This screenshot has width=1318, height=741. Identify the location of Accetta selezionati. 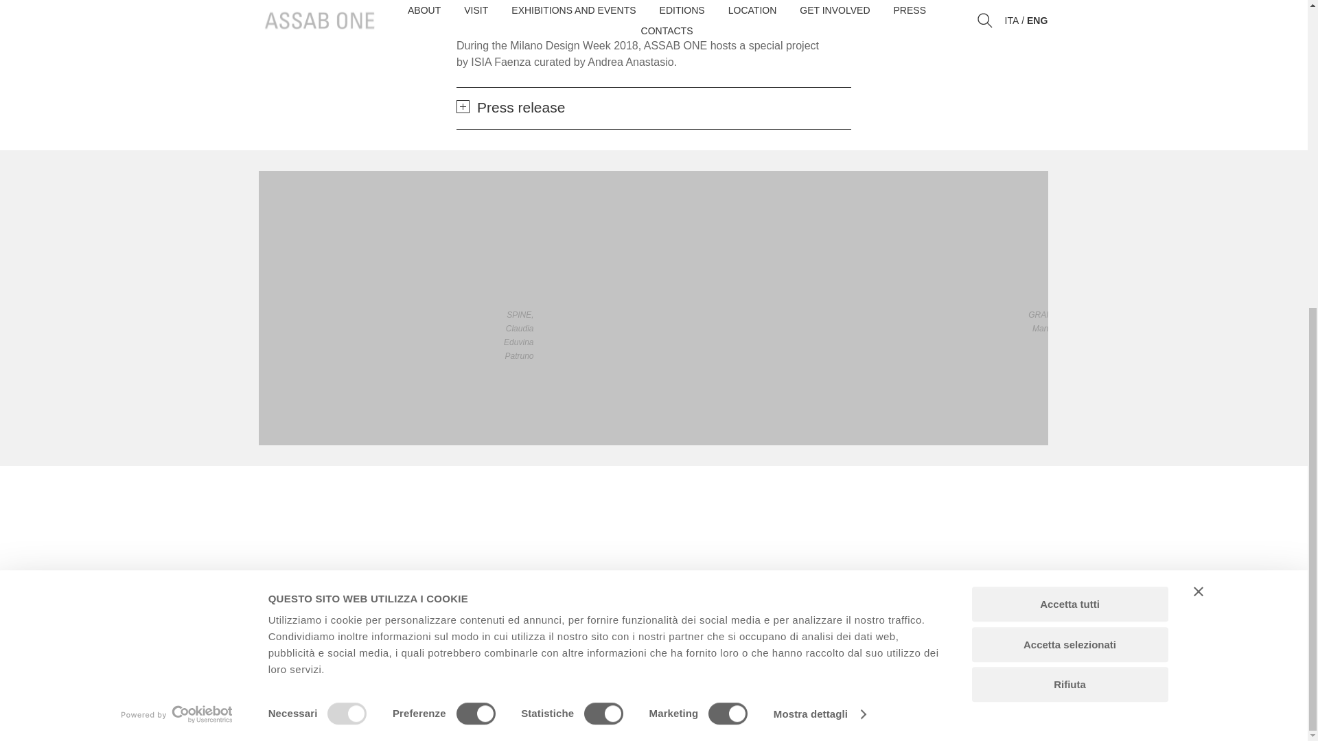
(1070, 123).